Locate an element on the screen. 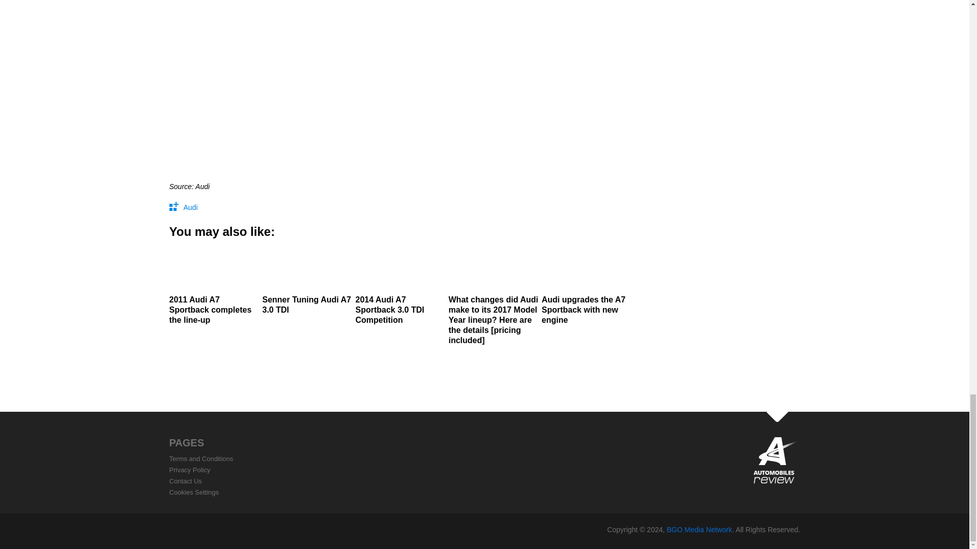  Audi is located at coordinates (190, 207).